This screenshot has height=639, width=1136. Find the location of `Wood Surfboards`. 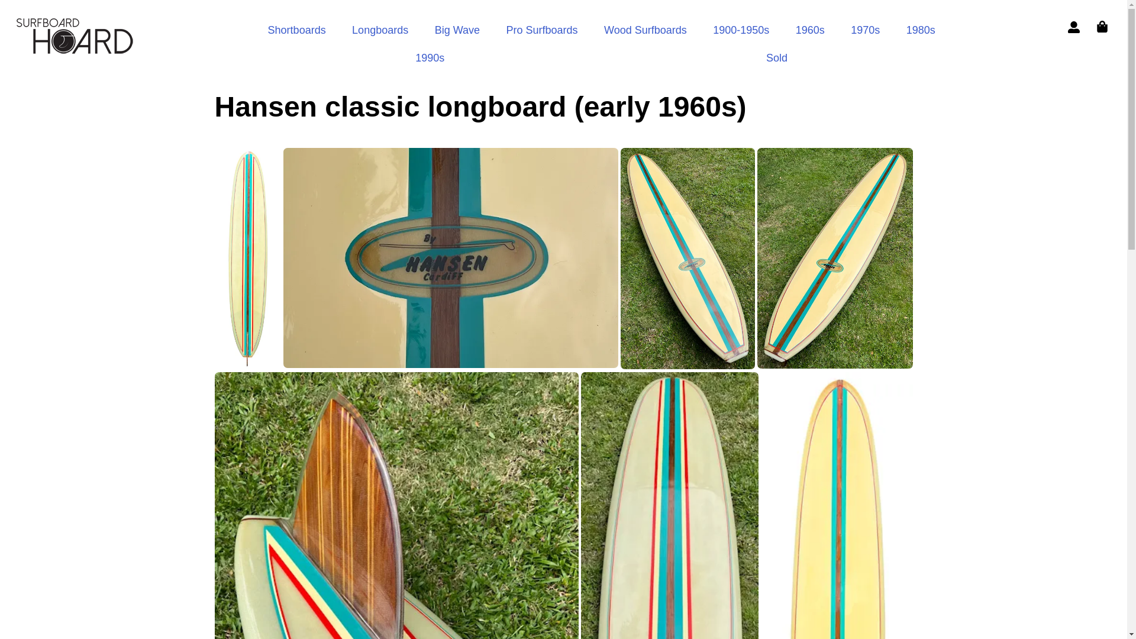

Wood Surfboards is located at coordinates (645, 30).